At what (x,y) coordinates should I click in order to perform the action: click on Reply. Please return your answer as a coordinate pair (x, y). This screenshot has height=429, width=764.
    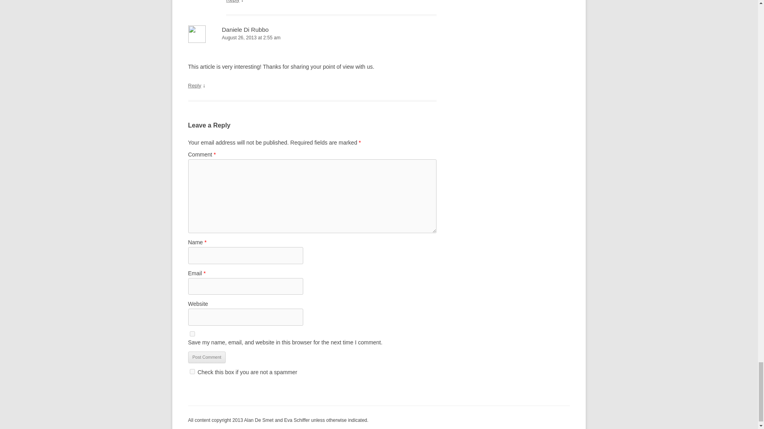
    Looking at the image, I should click on (232, 1).